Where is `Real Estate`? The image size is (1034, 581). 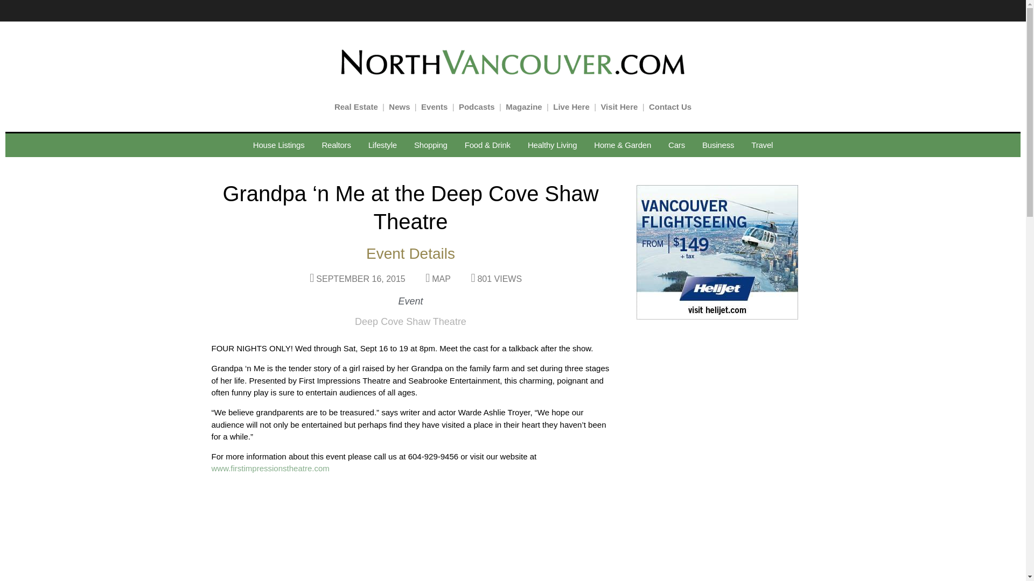
Real Estate is located at coordinates (356, 107).